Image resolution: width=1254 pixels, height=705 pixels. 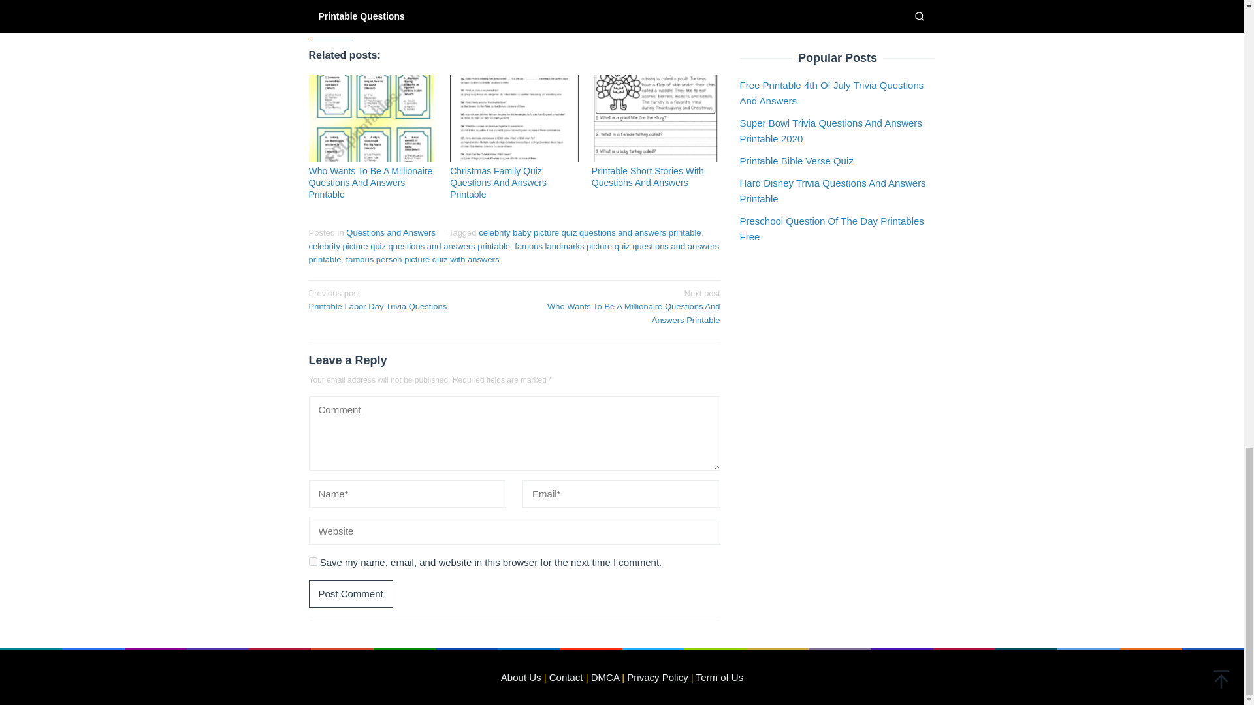 I want to click on celebrity baby picture quiz questions and answers printable, so click(x=312, y=561).